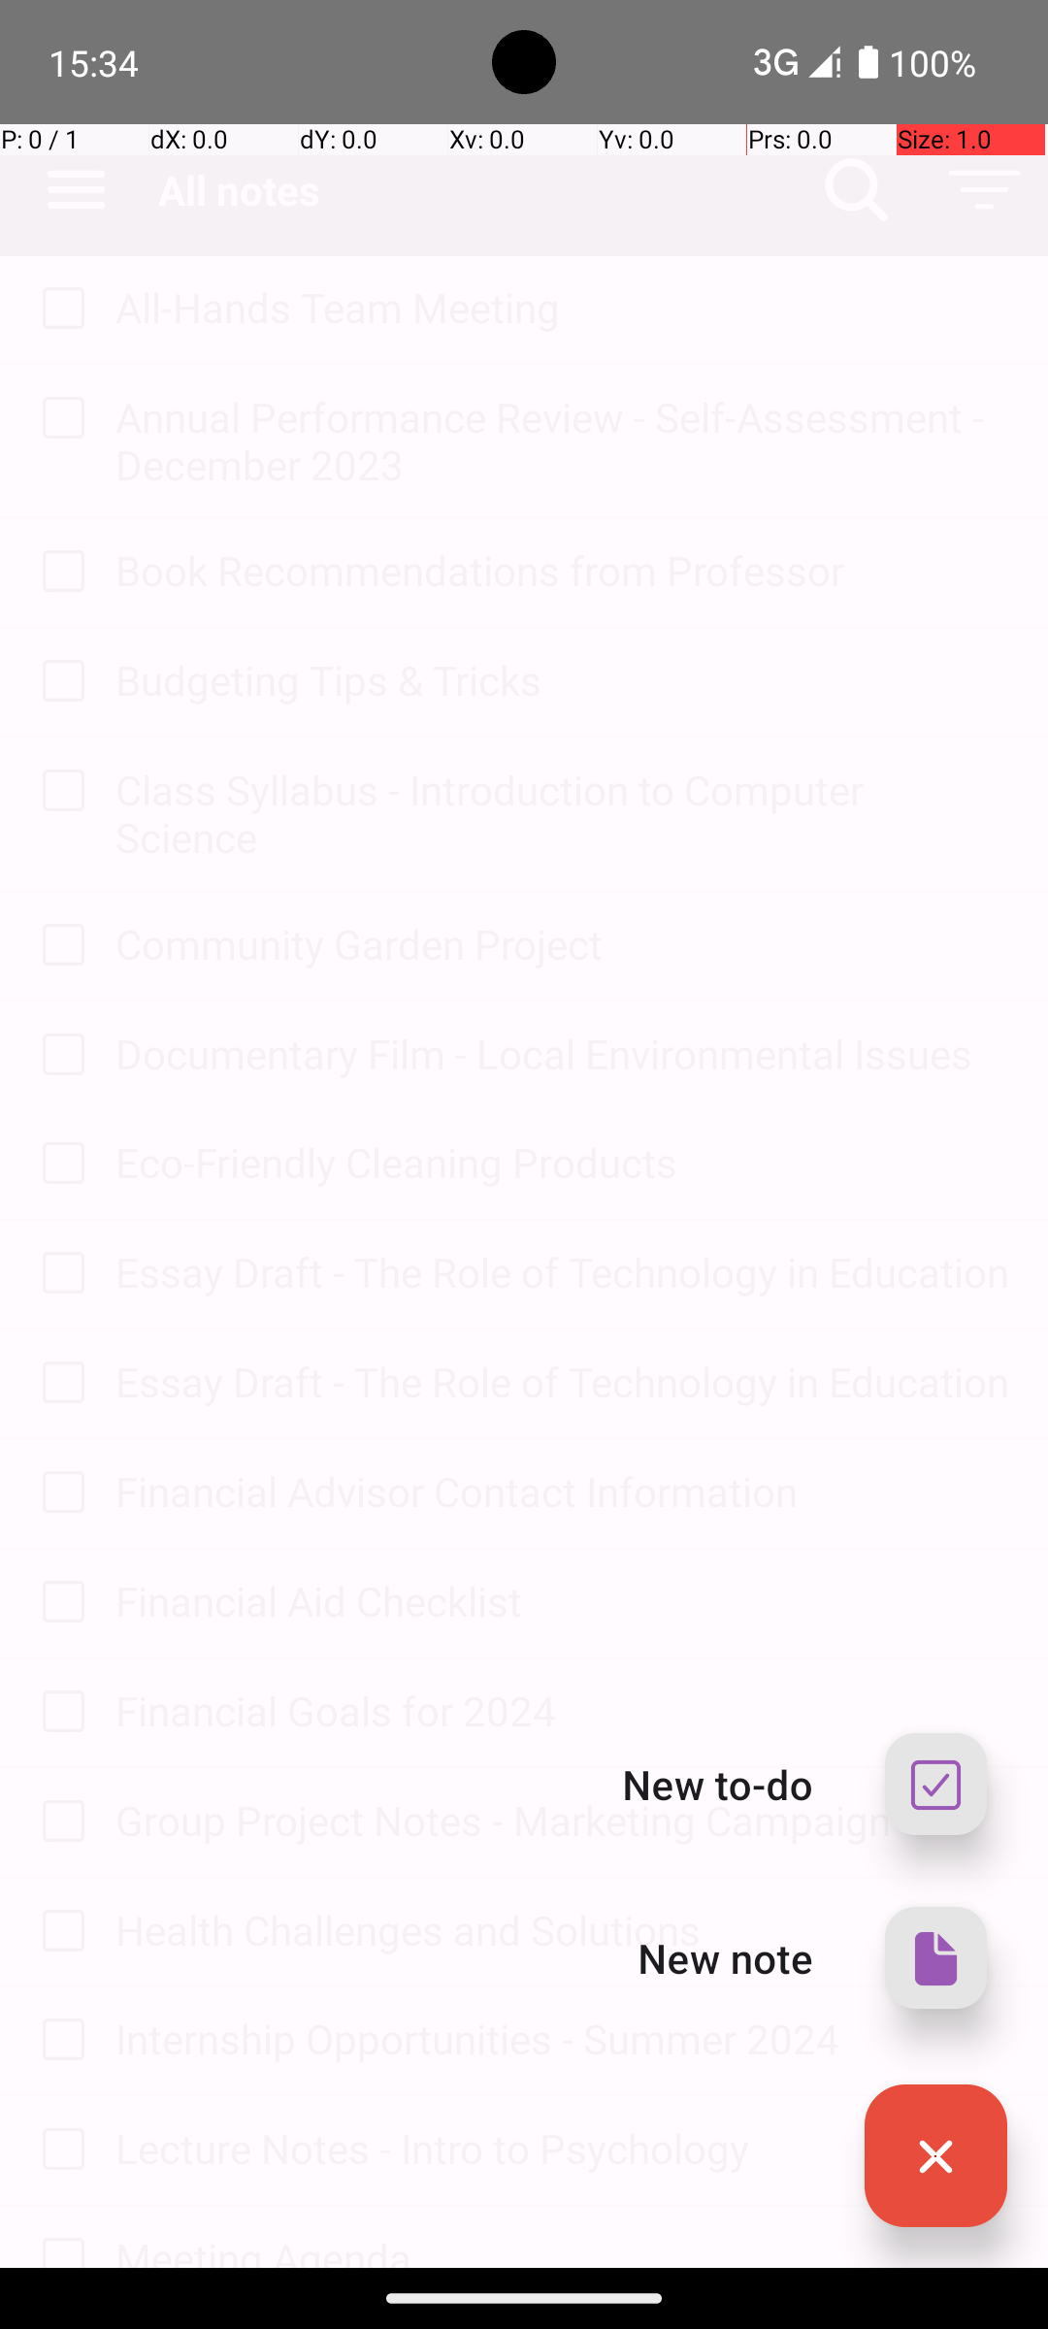  What do you see at coordinates (563, 679) in the screenshot?
I see `Budgeting Tips & Tricks` at bounding box center [563, 679].